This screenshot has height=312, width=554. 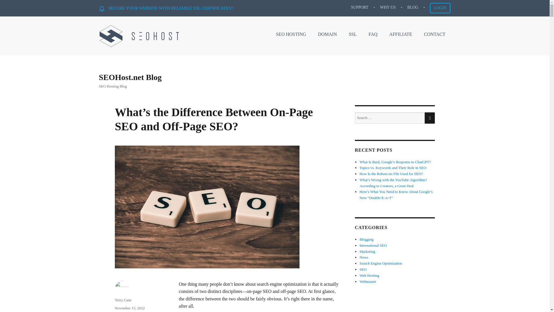 I want to click on SeoHost.net Company Logo, so click(x=139, y=36).